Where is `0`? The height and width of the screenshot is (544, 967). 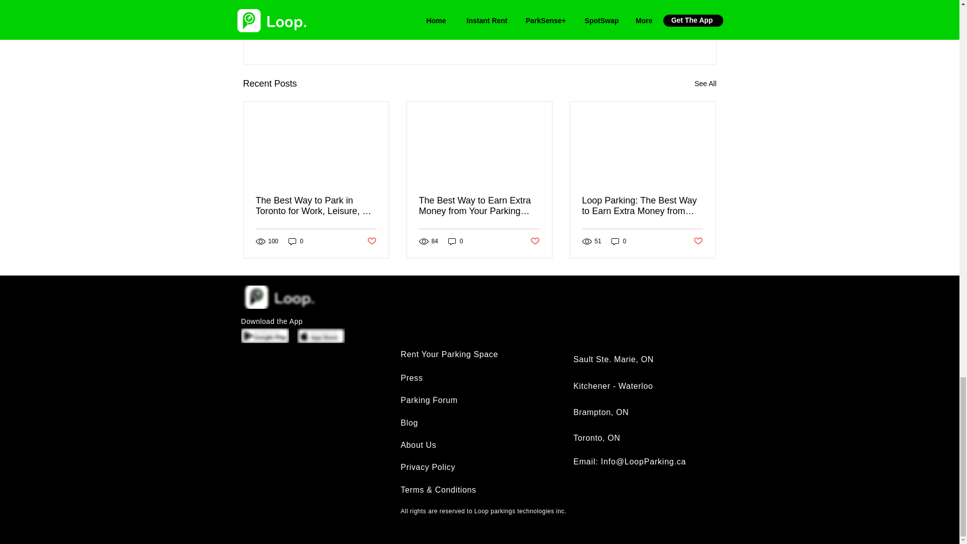
0 is located at coordinates (455, 241).